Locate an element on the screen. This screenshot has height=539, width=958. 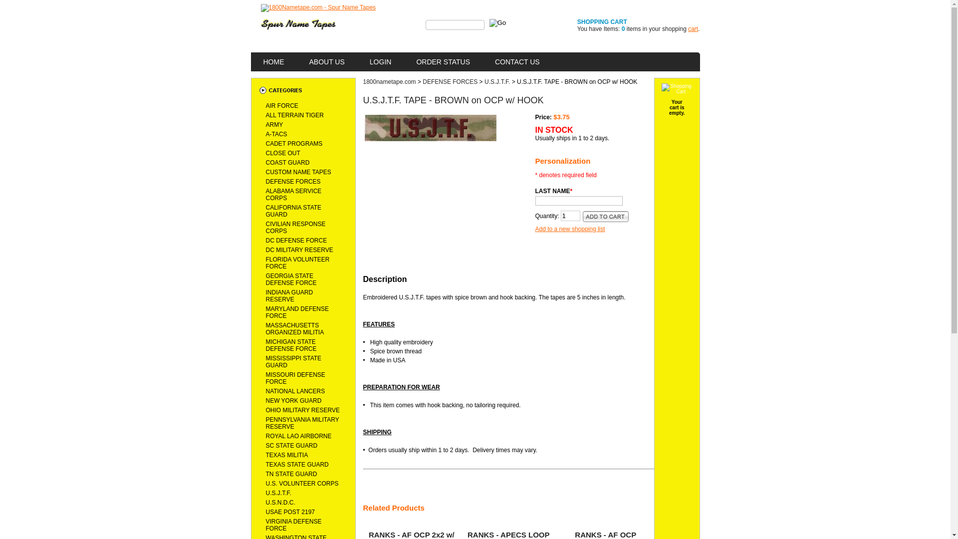
MASSACHUSETTS ORGANIZED MILITIA is located at coordinates (294, 329).